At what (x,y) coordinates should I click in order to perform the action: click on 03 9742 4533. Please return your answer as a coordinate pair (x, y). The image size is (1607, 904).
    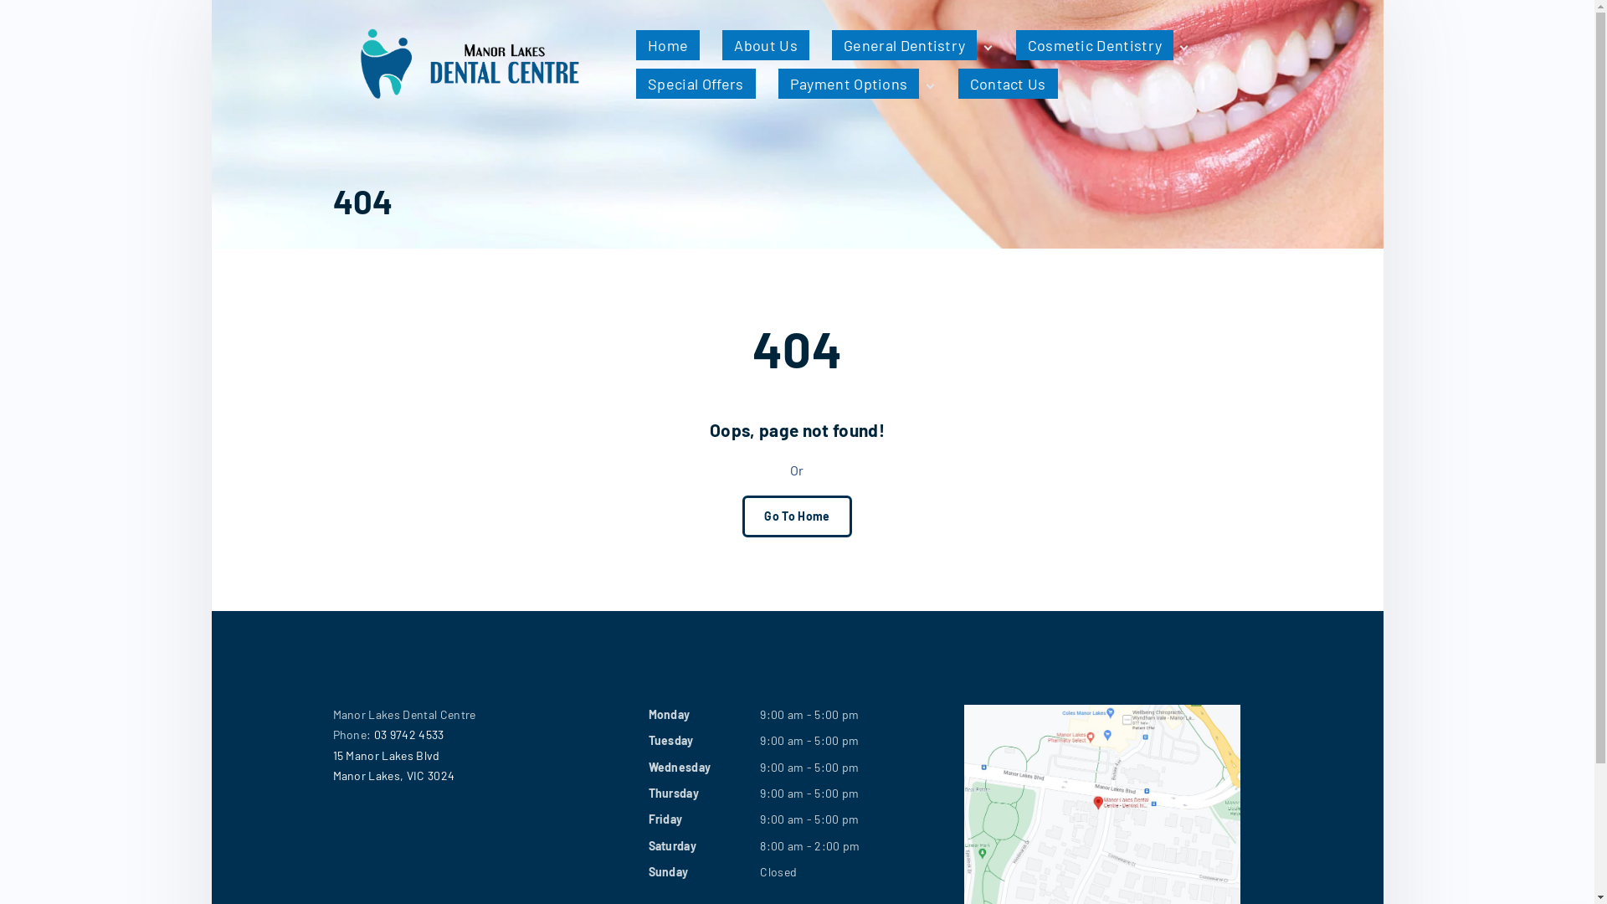
    Looking at the image, I should click on (409, 735).